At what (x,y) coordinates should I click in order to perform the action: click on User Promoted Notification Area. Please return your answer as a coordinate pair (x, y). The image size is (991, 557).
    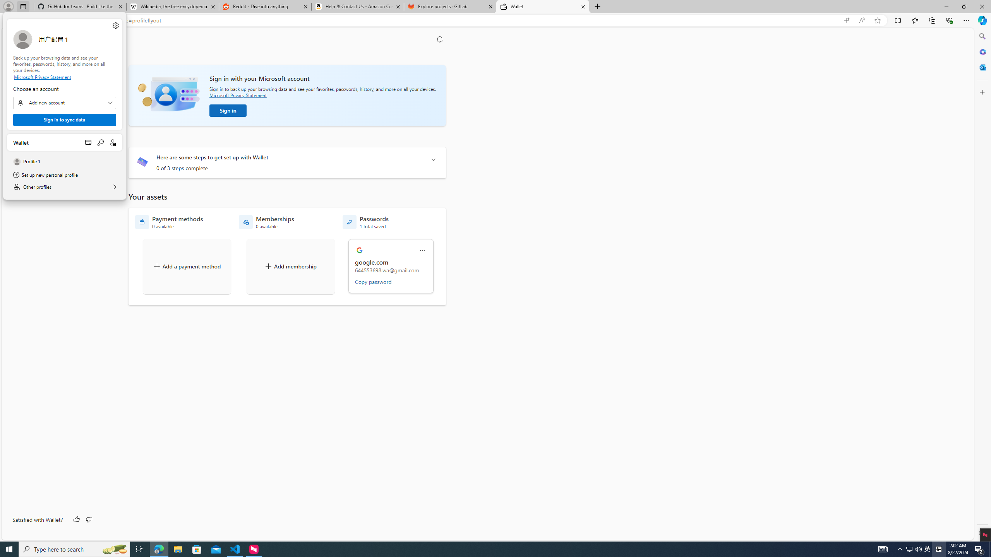
    Looking at the image, I should click on (422, 250).